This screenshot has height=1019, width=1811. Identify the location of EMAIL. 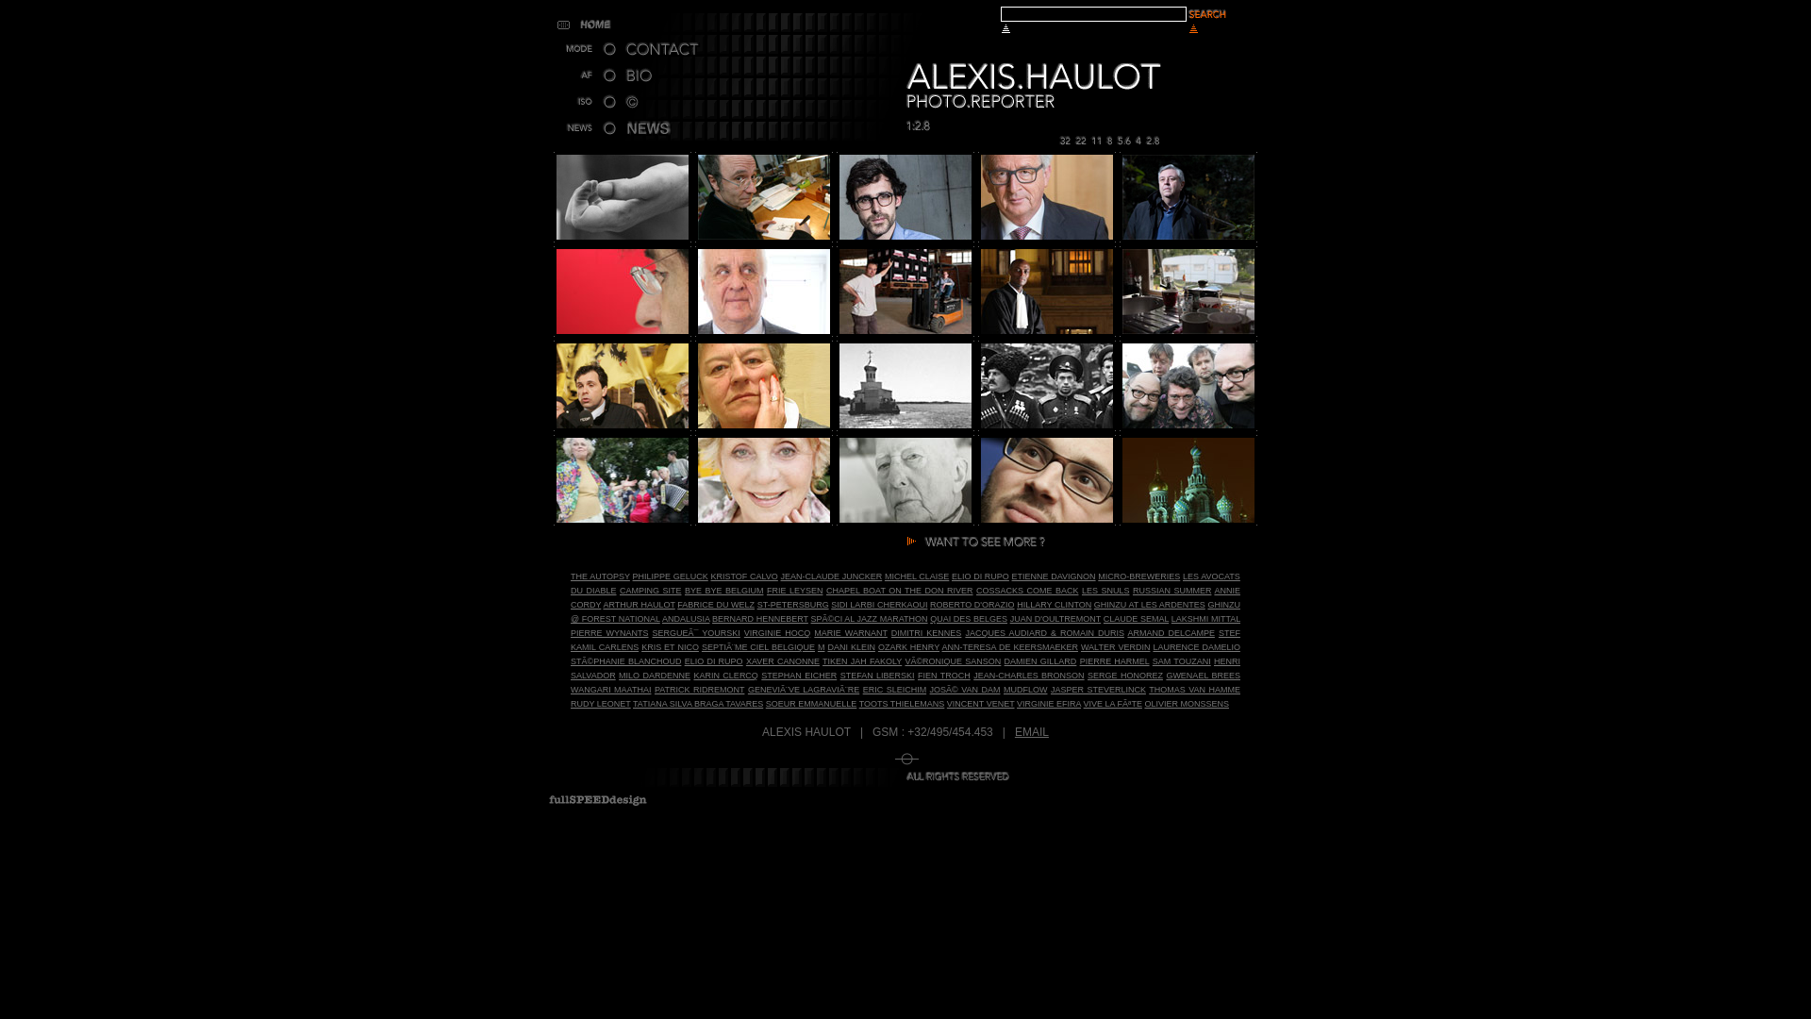
(1032, 732).